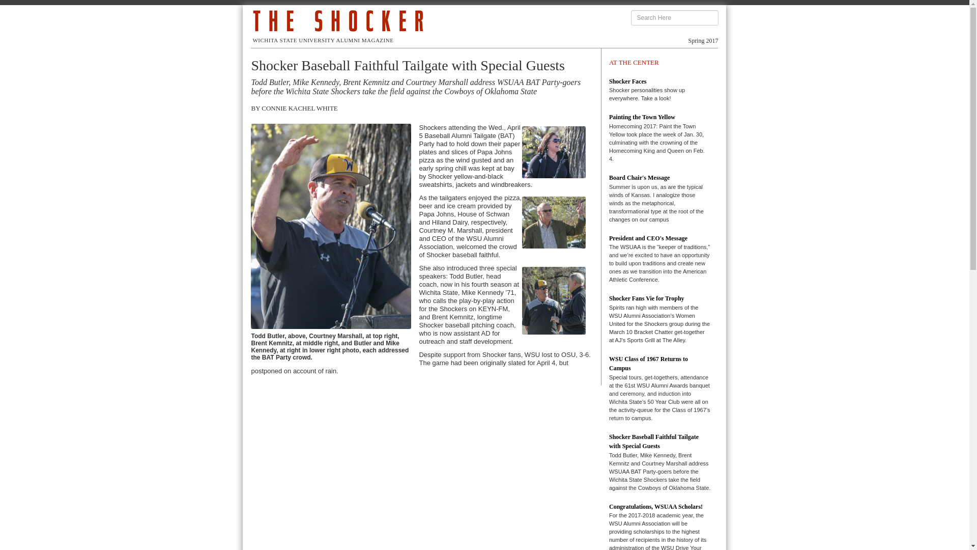 Image resolution: width=977 pixels, height=550 pixels. What do you see at coordinates (646, 298) in the screenshot?
I see `Shocker Fans Vie for Trophy` at bounding box center [646, 298].